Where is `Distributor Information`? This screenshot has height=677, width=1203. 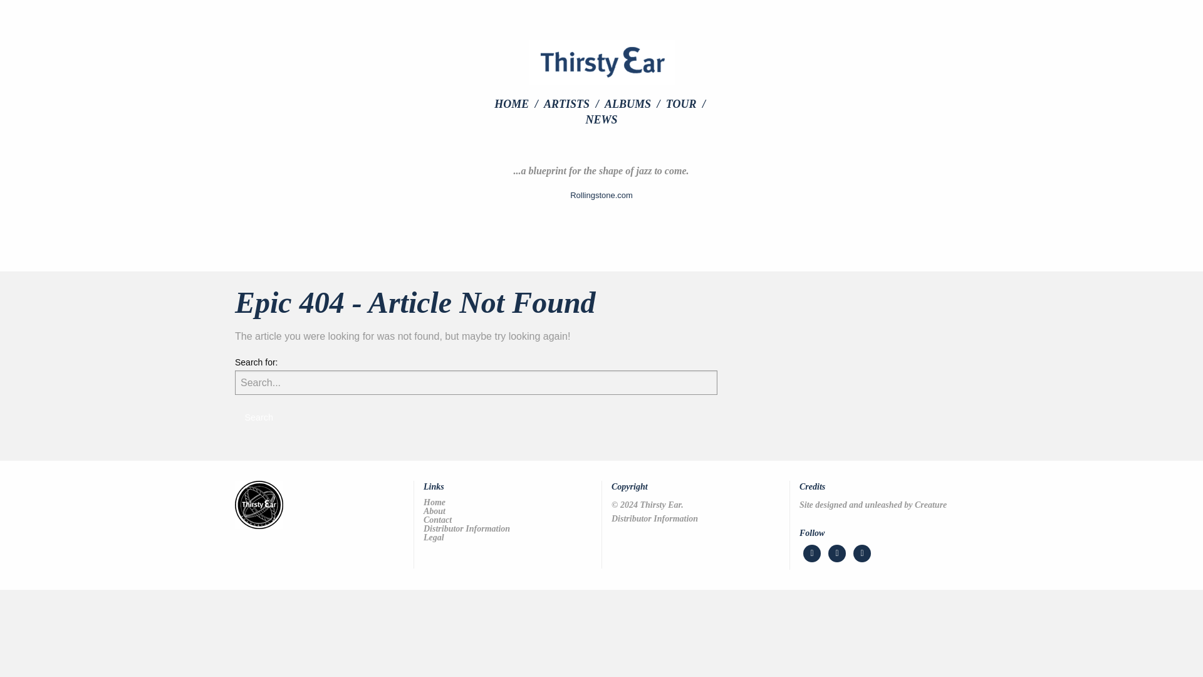 Distributor Information is located at coordinates (654, 518).